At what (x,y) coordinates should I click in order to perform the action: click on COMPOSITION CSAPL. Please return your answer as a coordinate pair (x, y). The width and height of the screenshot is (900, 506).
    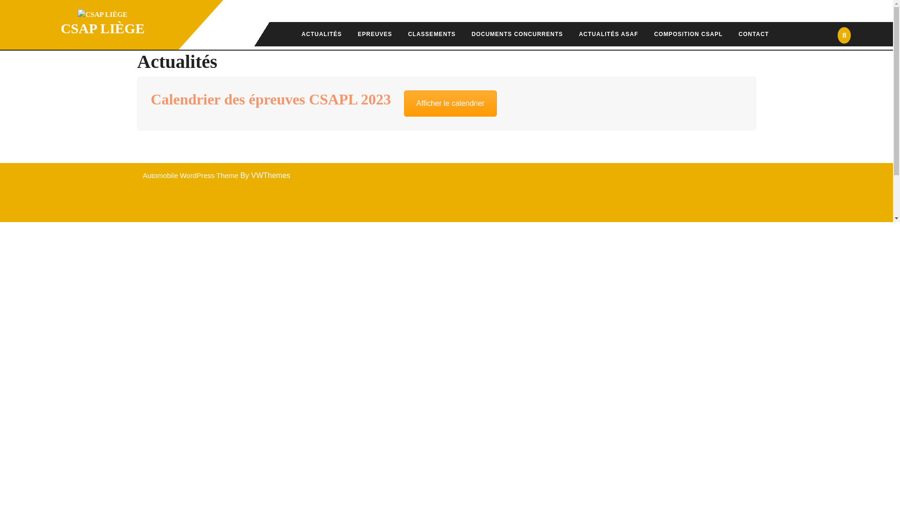
    Looking at the image, I should click on (688, 34).